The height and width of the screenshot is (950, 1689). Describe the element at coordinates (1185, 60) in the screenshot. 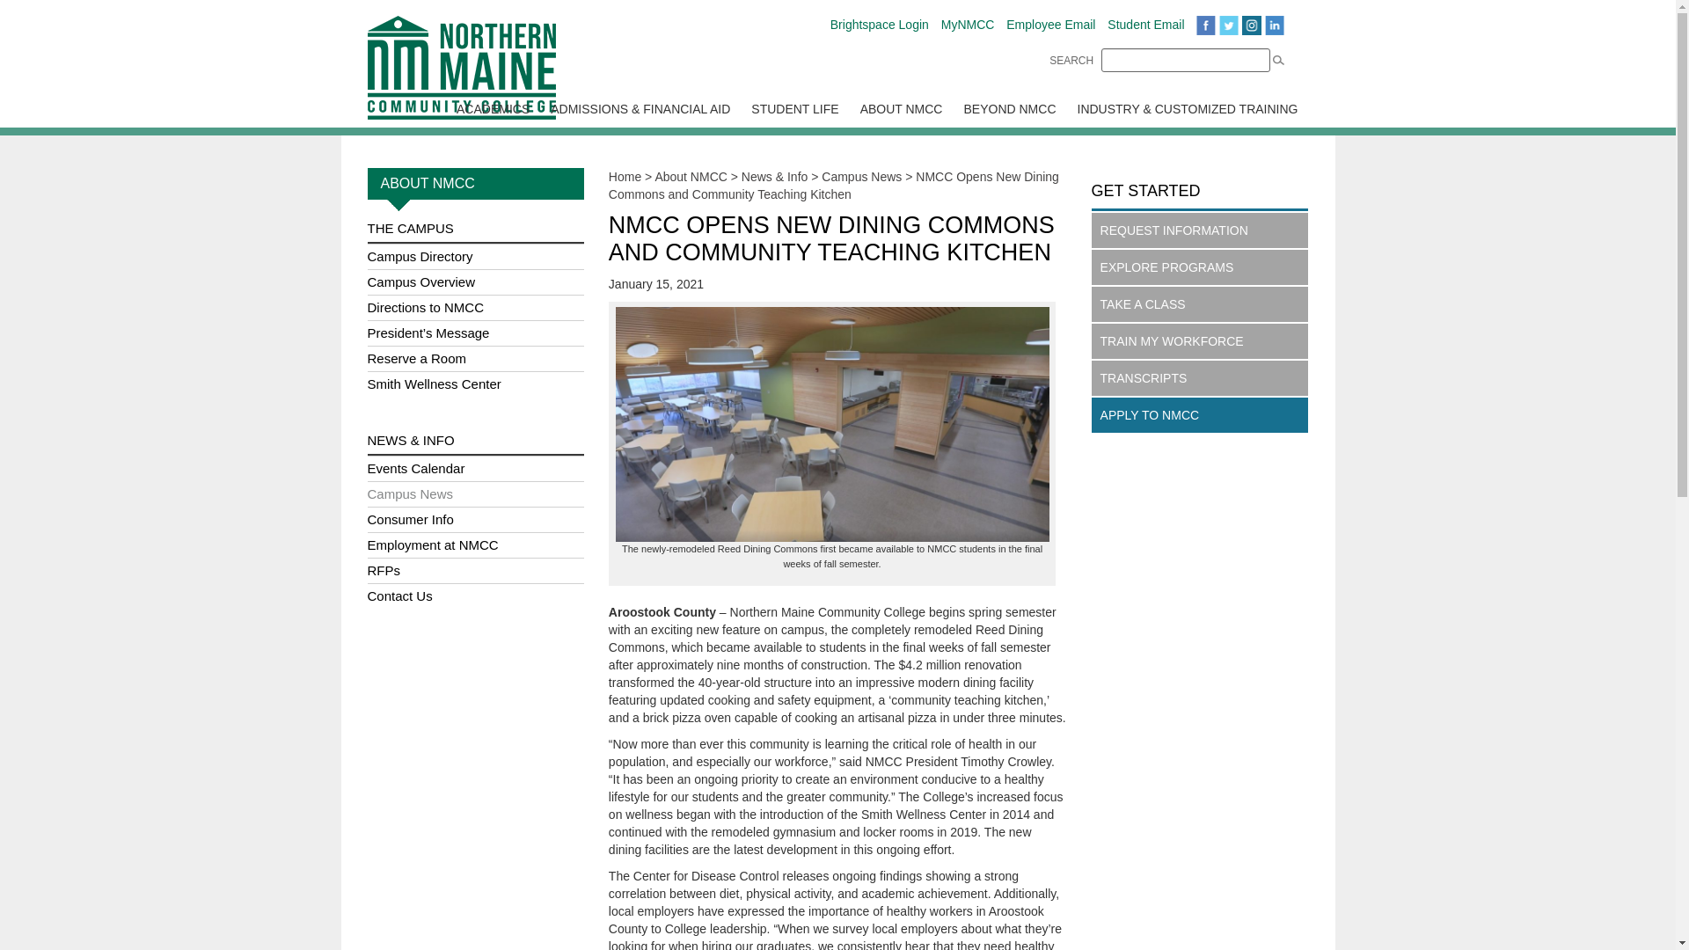

I see `Search` at that location.